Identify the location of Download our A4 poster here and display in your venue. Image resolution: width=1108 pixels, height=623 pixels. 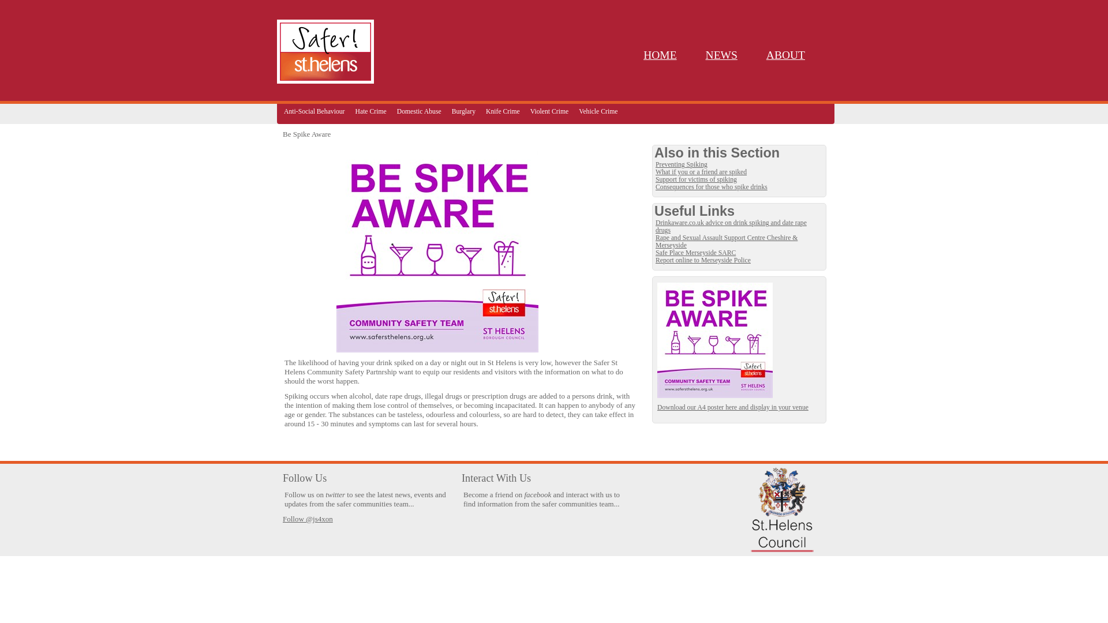
(739, 407).